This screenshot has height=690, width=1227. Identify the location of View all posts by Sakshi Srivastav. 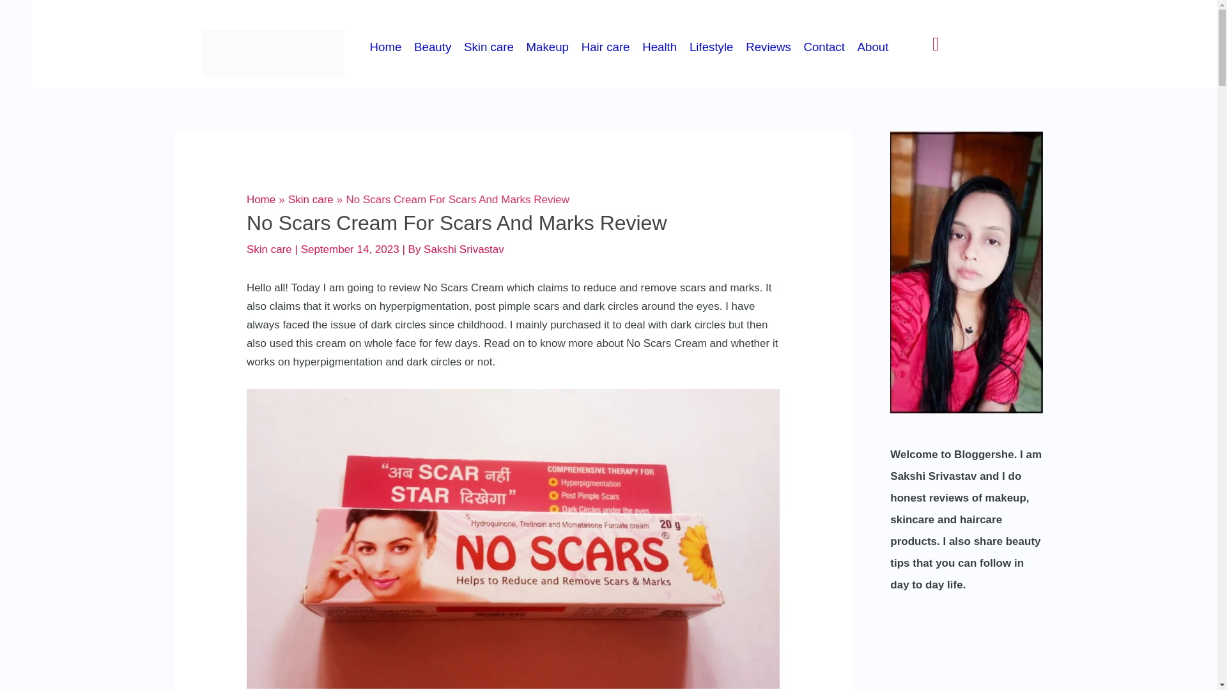
(464, 249).